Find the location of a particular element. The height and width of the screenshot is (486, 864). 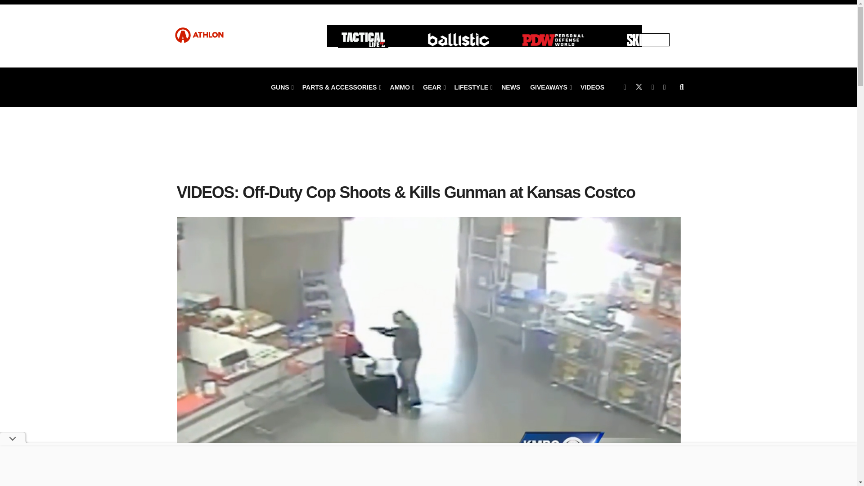

3rd party ad content is located at coordinates (428, 154).